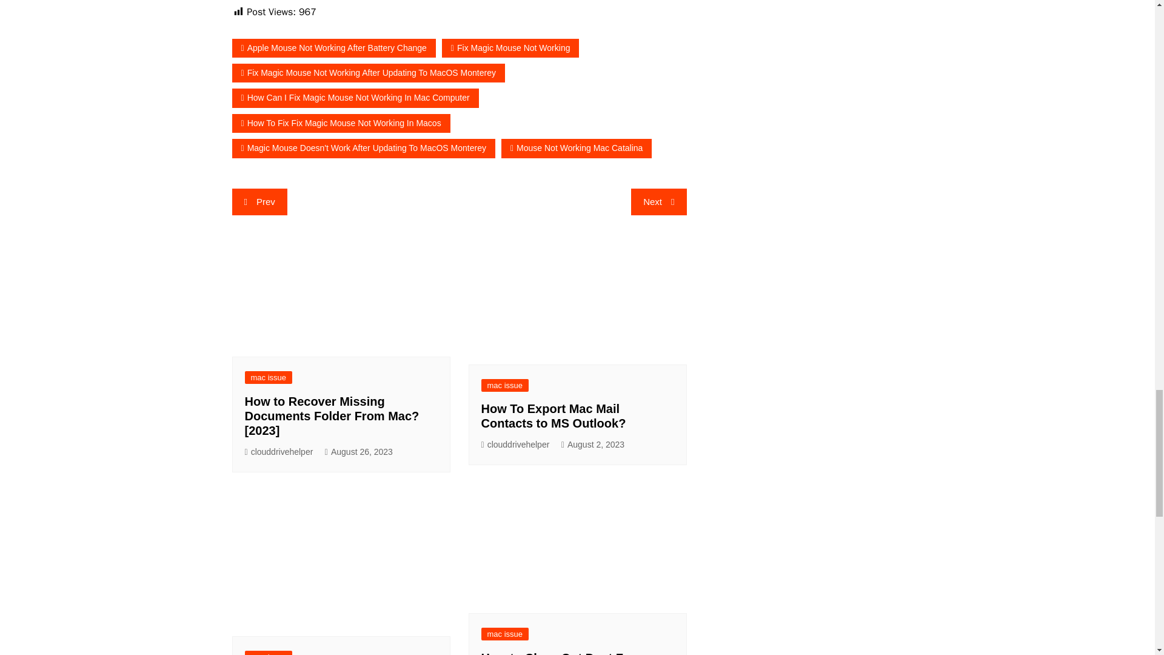 This screenshot has width=1164, height=655. I want to click on How To Fix Fix Magic Mouse Not Working In Macos, so click(341, 123).